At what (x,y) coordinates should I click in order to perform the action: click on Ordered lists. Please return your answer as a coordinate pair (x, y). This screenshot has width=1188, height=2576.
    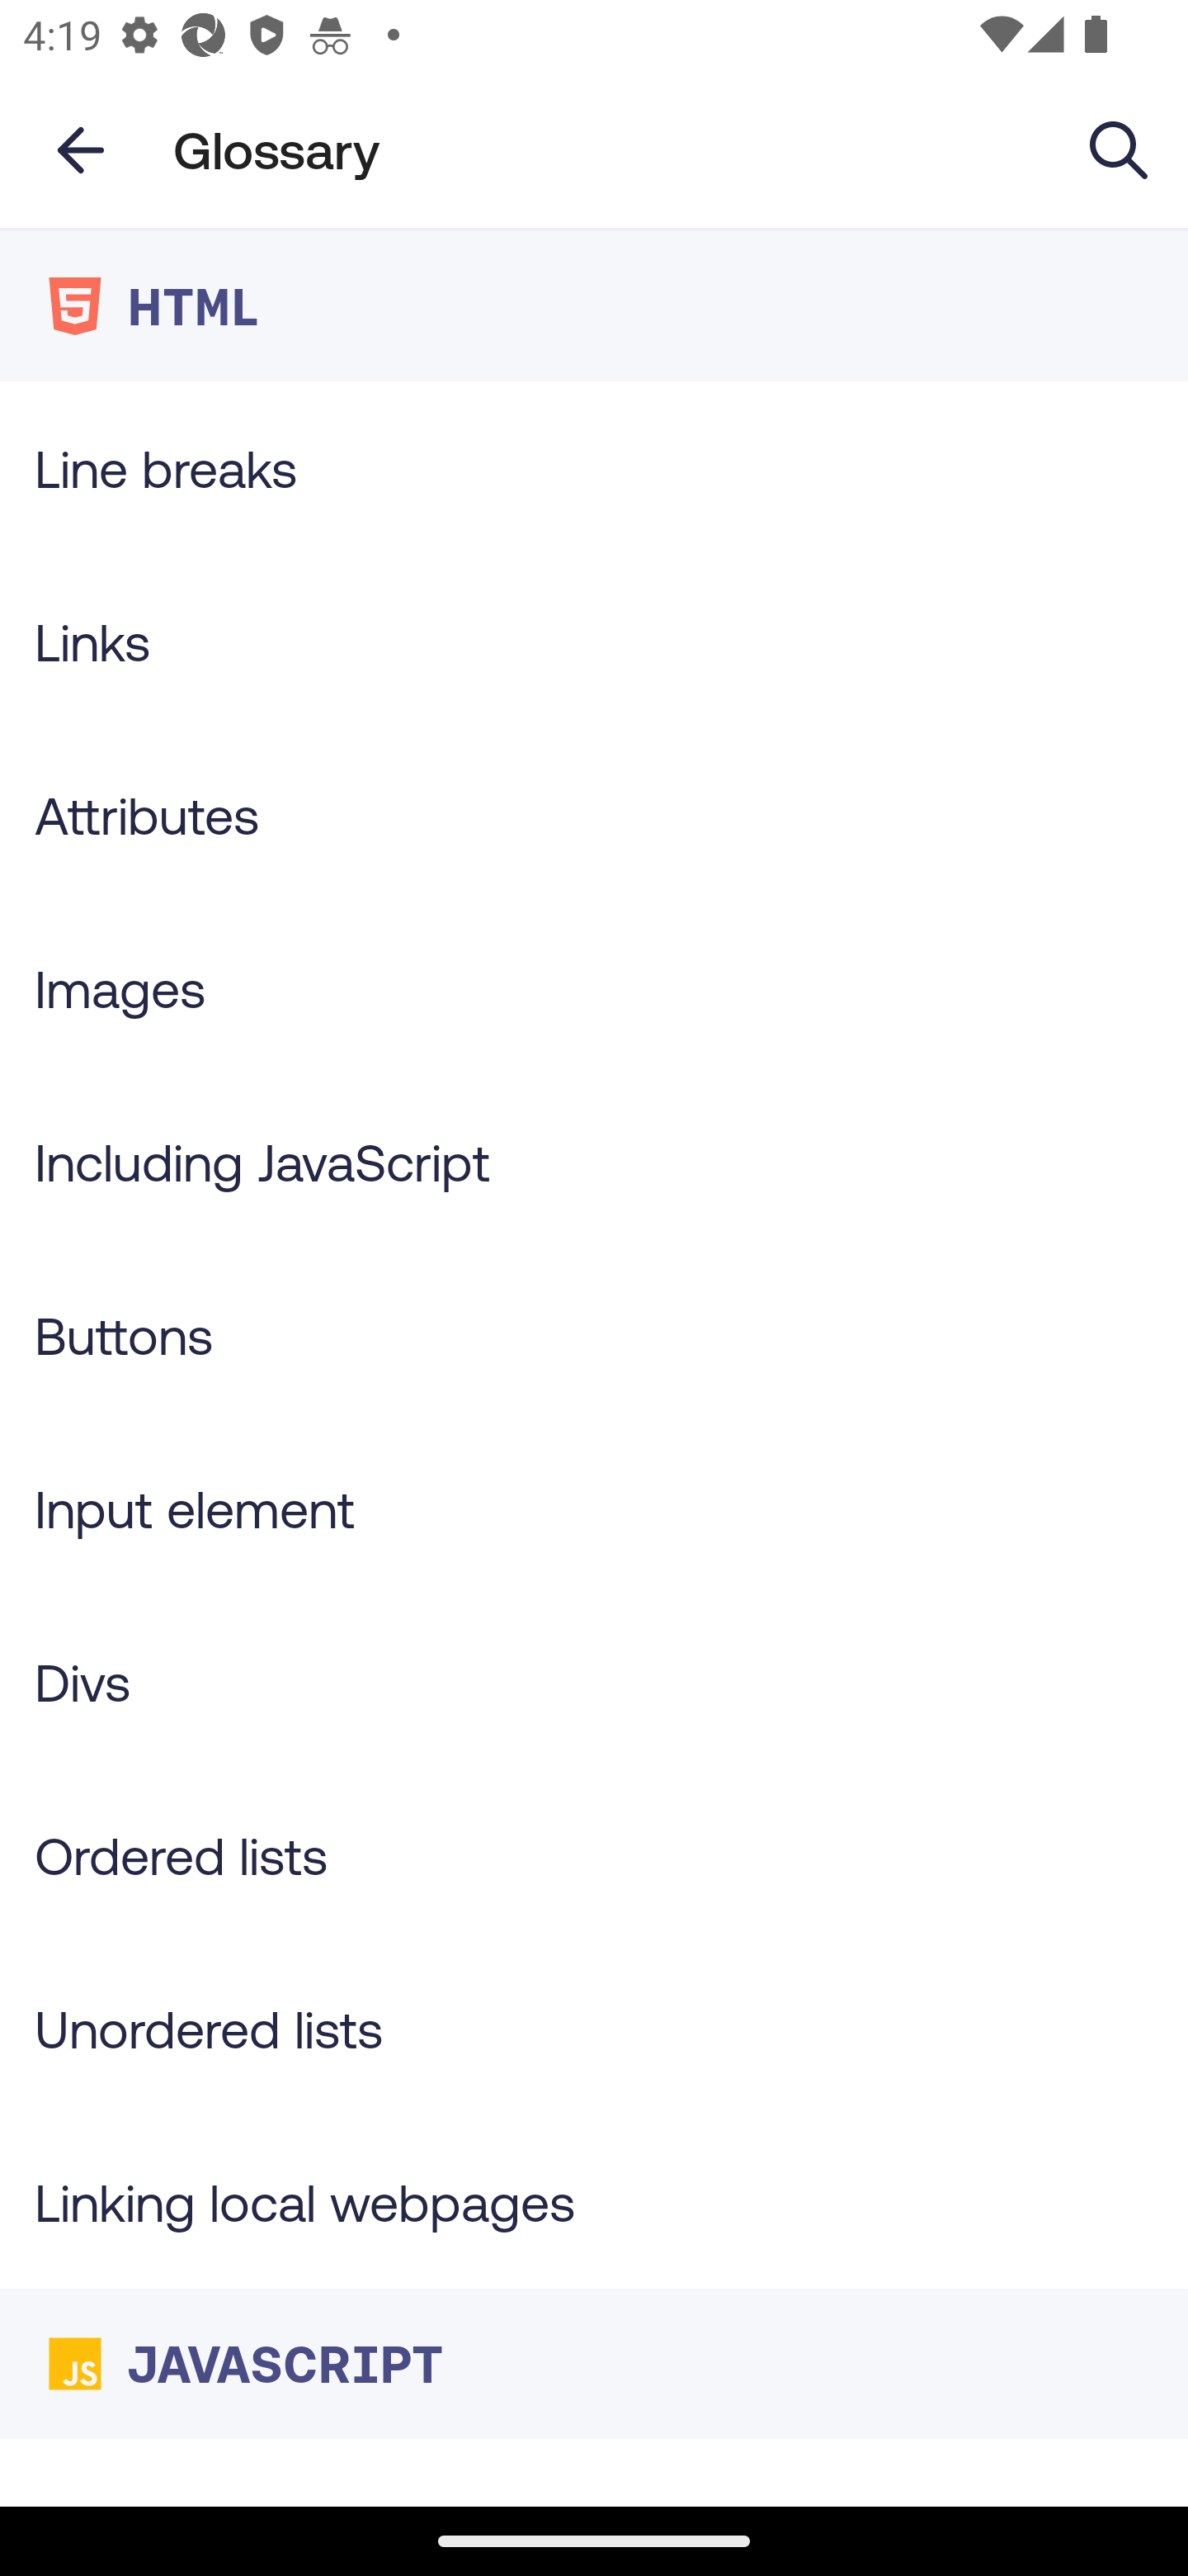
    Looking at the image, I should click on (594, 1856).